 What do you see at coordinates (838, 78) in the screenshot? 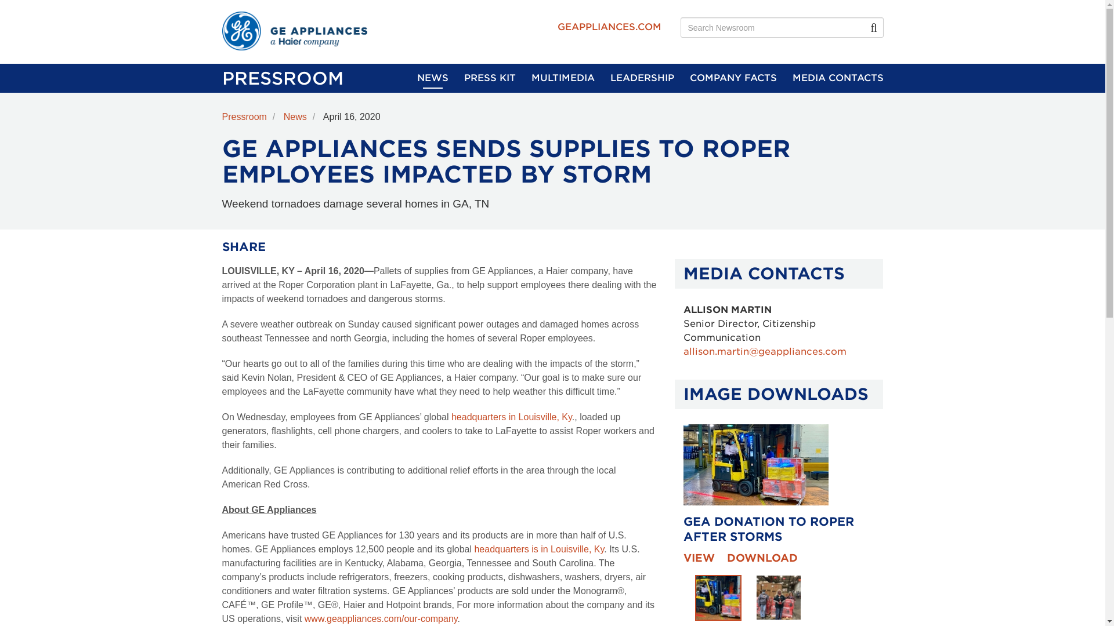
I see `MEDIA CONTACTS` at bounding box center [838, 78].